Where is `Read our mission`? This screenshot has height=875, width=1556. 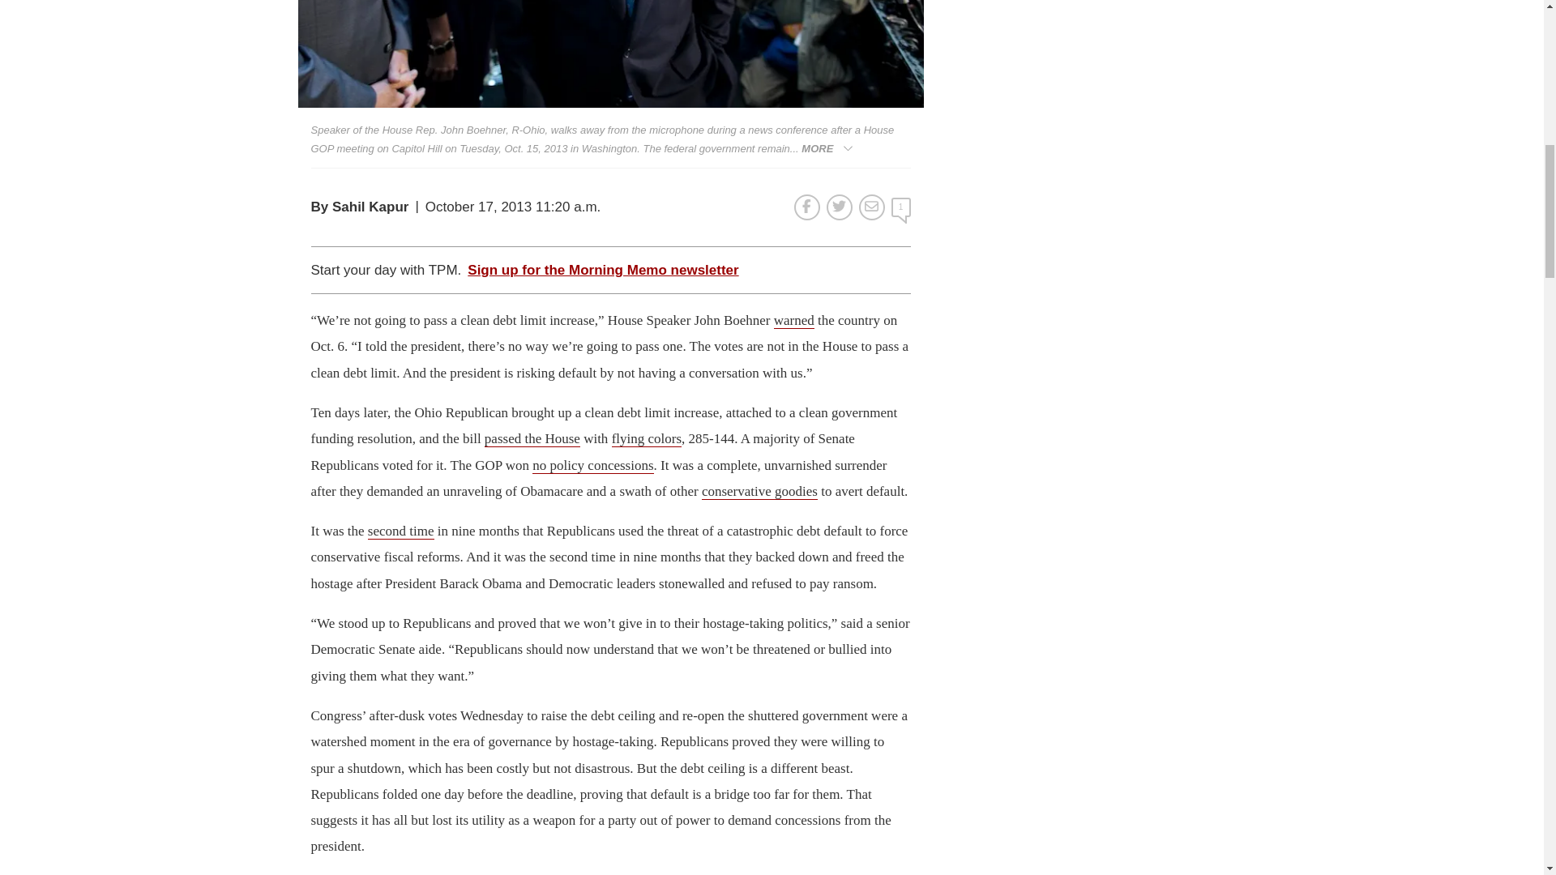
Read our mission is located at coordinates (488, 262).